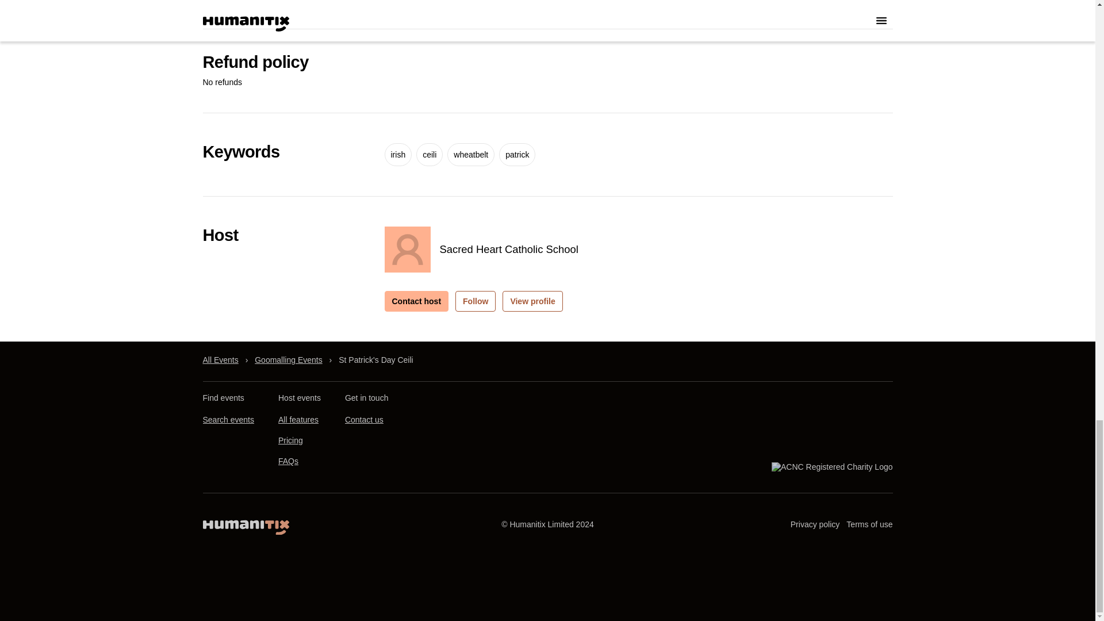  Describe the element at coordinates (475, 301) in the screenshot. I see `Follow` at that location.